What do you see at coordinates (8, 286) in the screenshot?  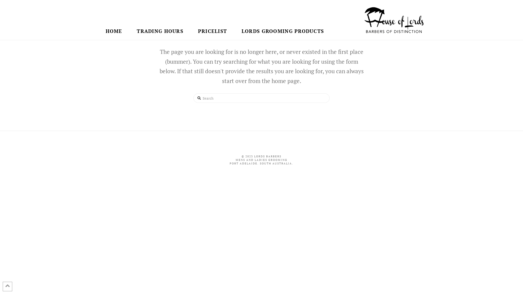 I see `Back to Top` at bounding box center [8, 286].